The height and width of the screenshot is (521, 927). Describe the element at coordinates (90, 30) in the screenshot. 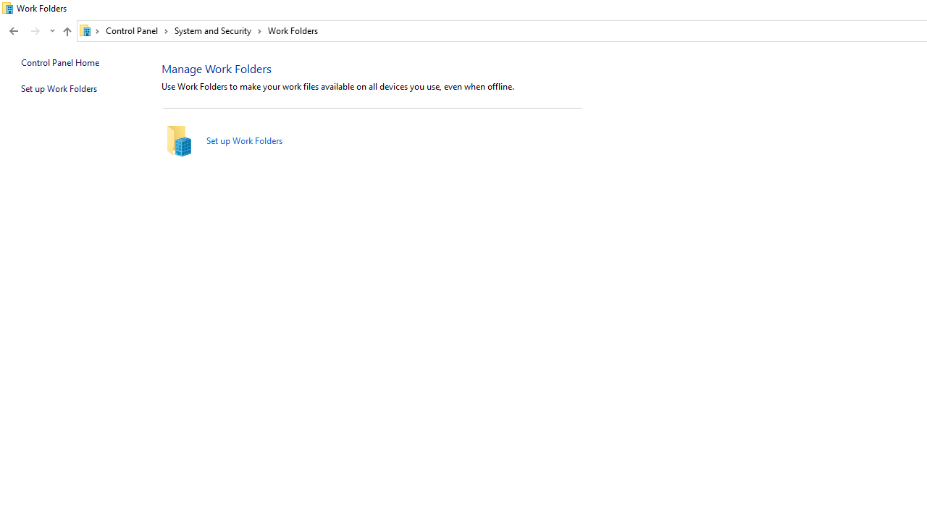

I see `All locations` at that location.